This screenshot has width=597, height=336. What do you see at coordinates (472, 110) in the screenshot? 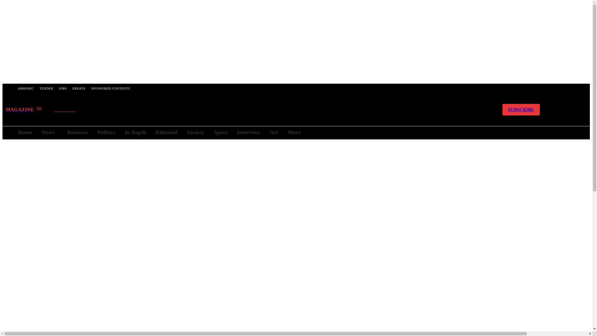
I see `Twitter` at bounding box center [472, 110].